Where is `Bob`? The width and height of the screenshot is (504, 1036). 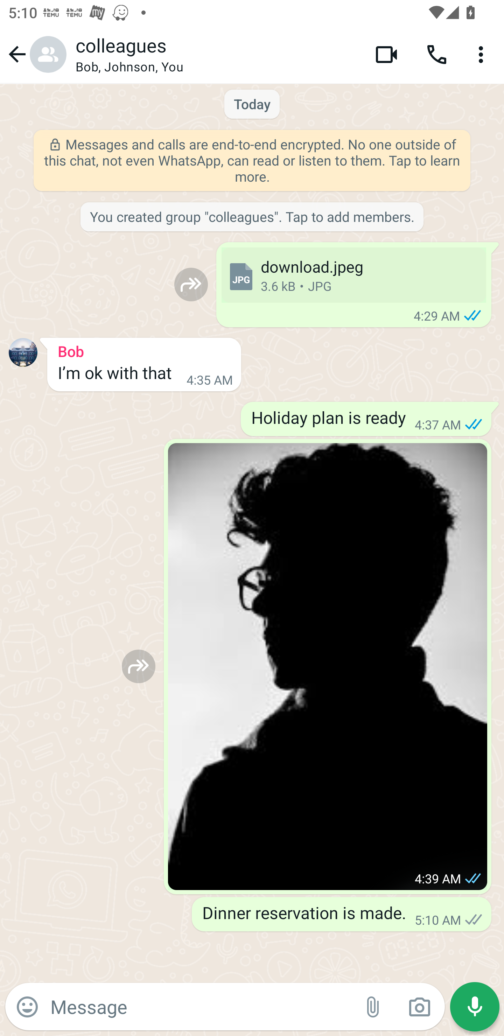 Bob is located at coordinates (144, 349).